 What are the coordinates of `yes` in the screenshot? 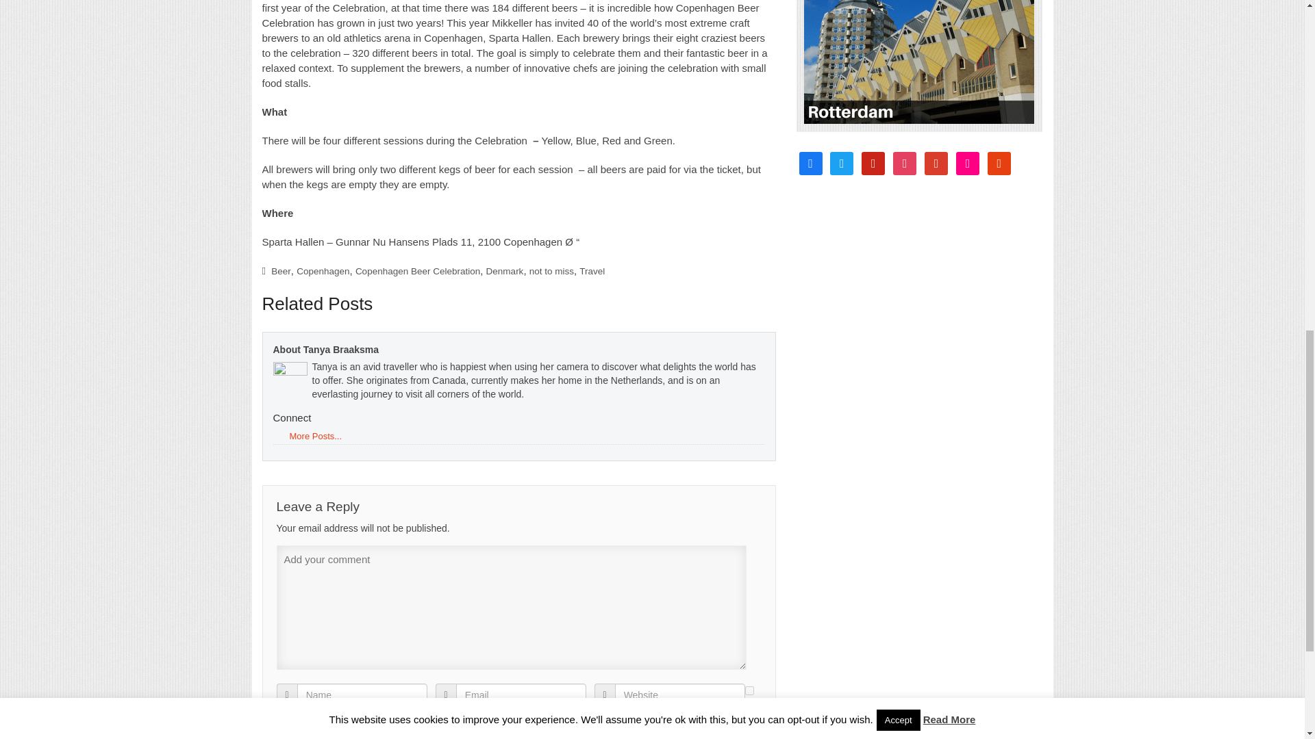 It's located at (749, 691).